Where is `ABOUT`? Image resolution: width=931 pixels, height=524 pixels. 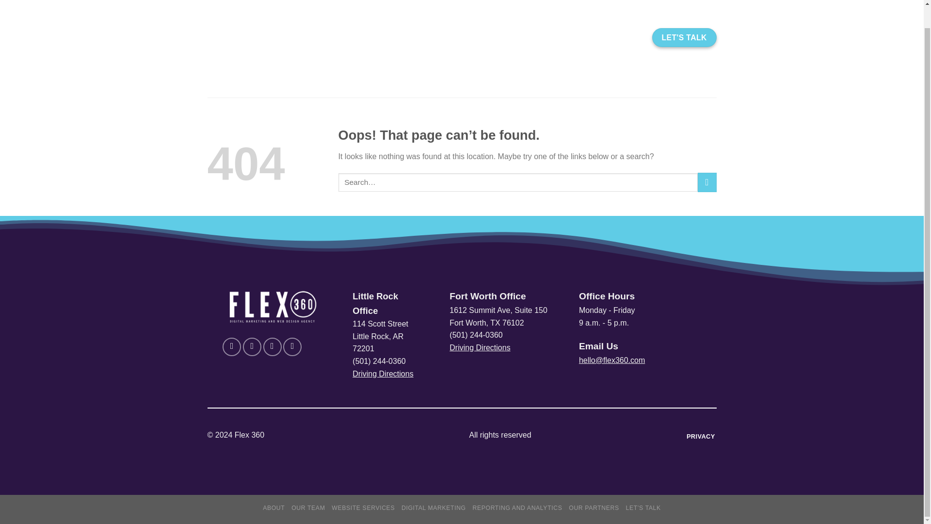 ABOUT is located at coordinates (273, 508).